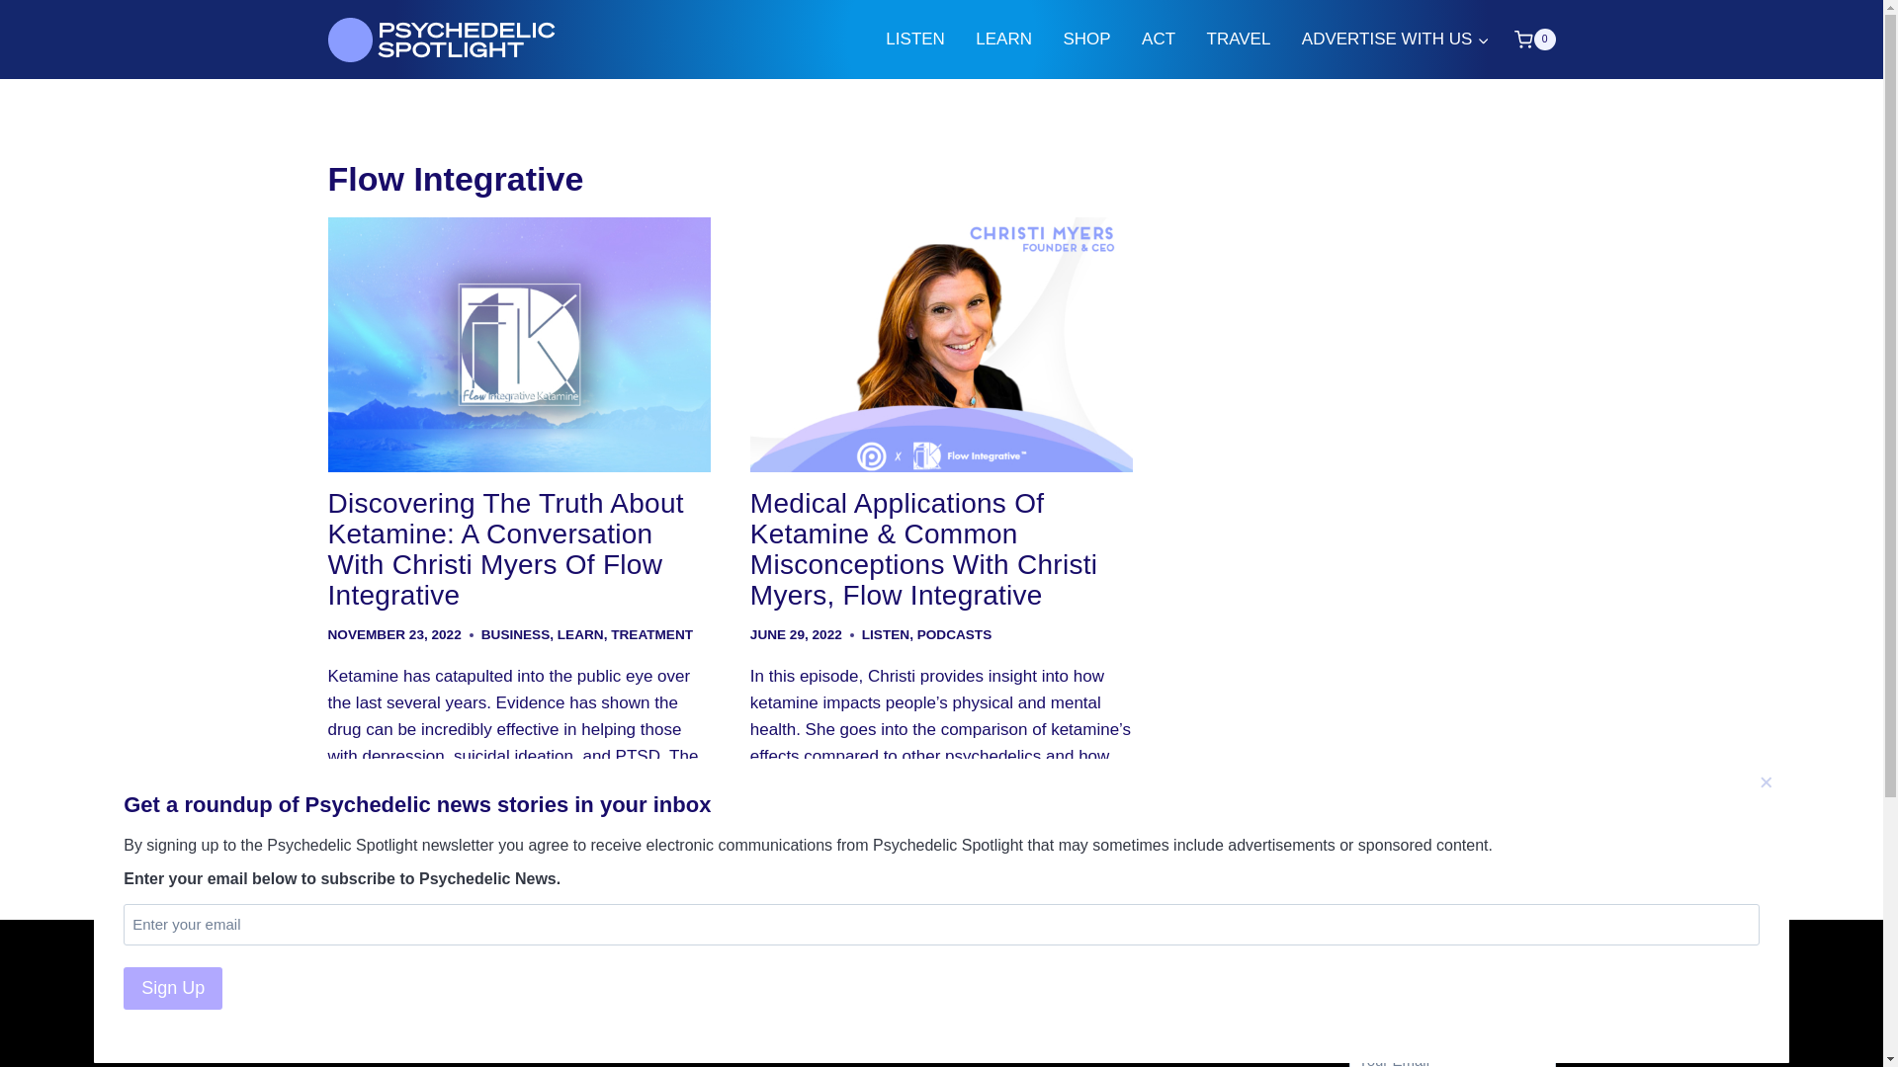 Image resolution: width=1898 pixels, height=1067 pixels. What do you see at coordinates (580, 634) in the screenshot?
I see `LEARN` at bounding box center [580, 634].